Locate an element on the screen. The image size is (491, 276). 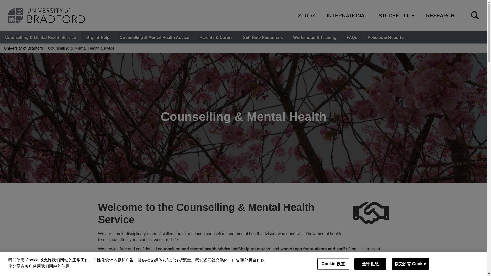
Self-Help Resources is located at coordinates (263, 37).